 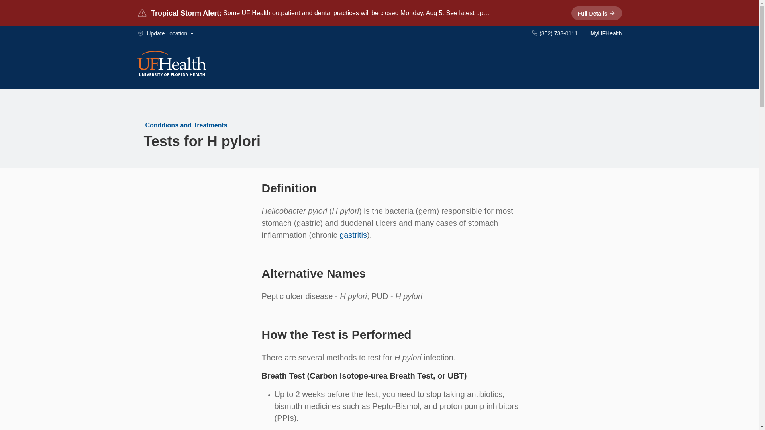 What do you see at coordinates (353, 235) in the screenshot?
I see `gastritis` at bounding box center [353, 235].